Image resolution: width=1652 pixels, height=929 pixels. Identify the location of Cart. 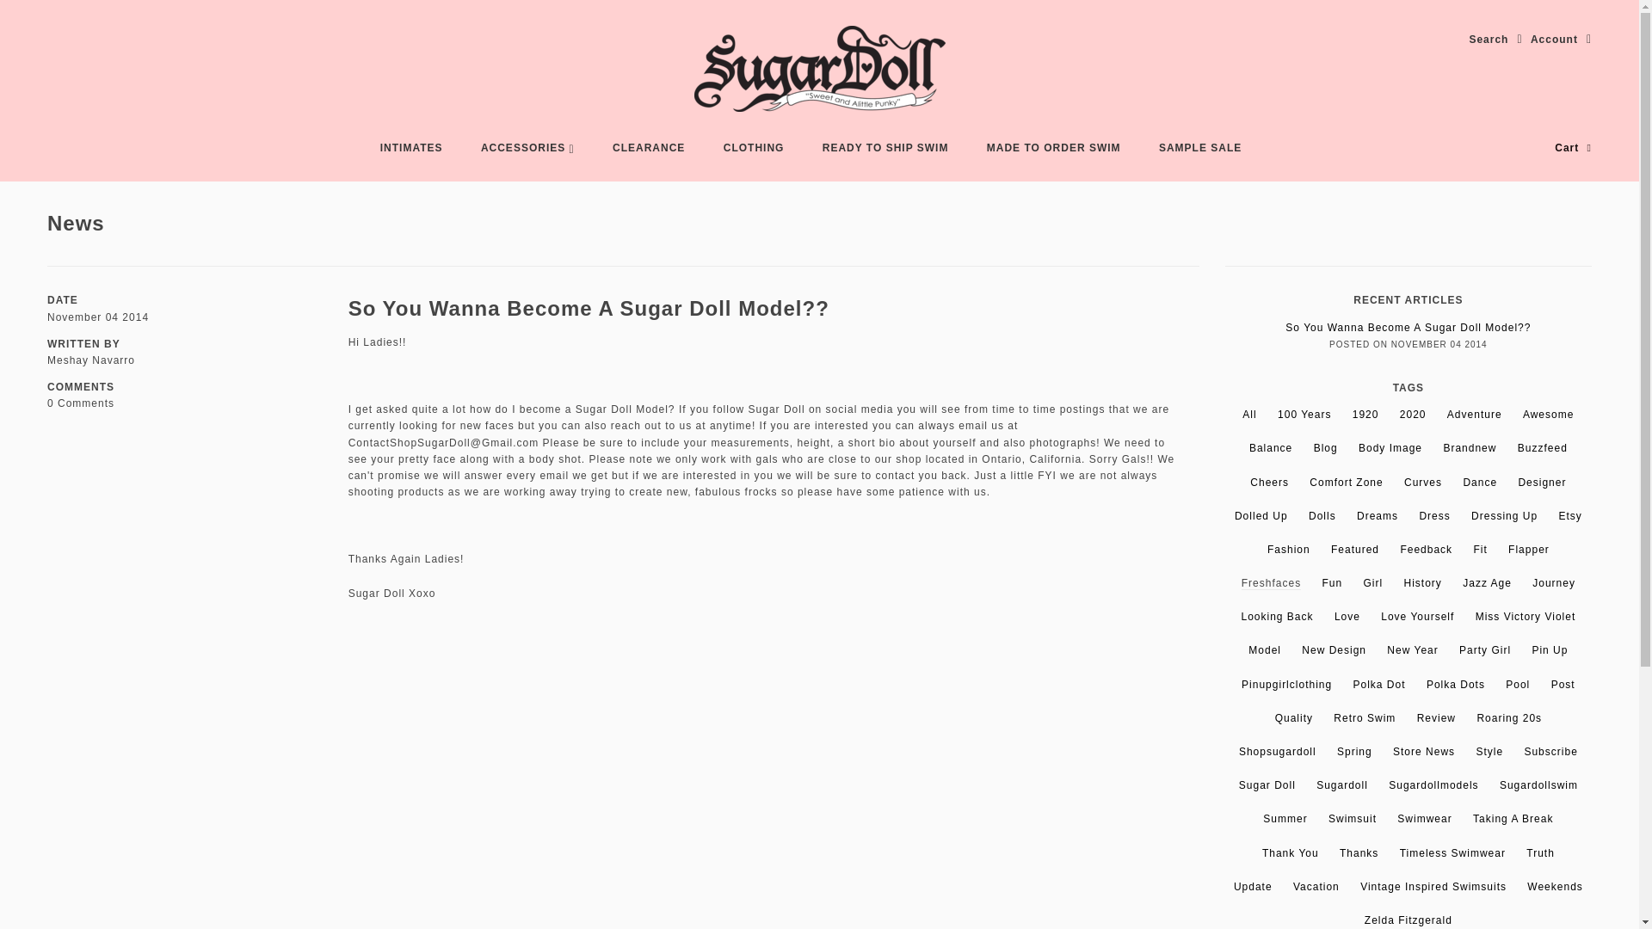
(1573, 148).